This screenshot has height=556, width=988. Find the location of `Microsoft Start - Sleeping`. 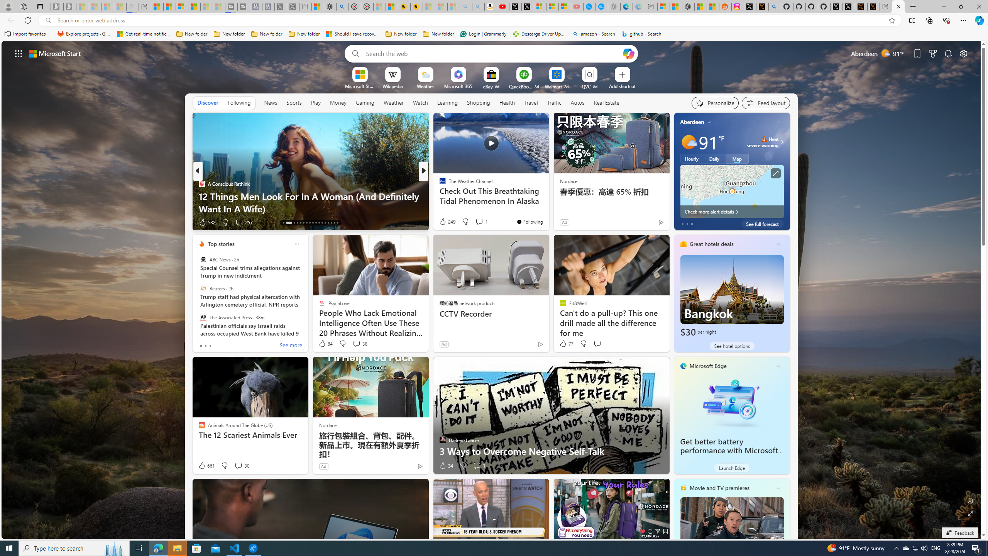

Microsoft Start - Sleeping is located at coordinates (207, 7).